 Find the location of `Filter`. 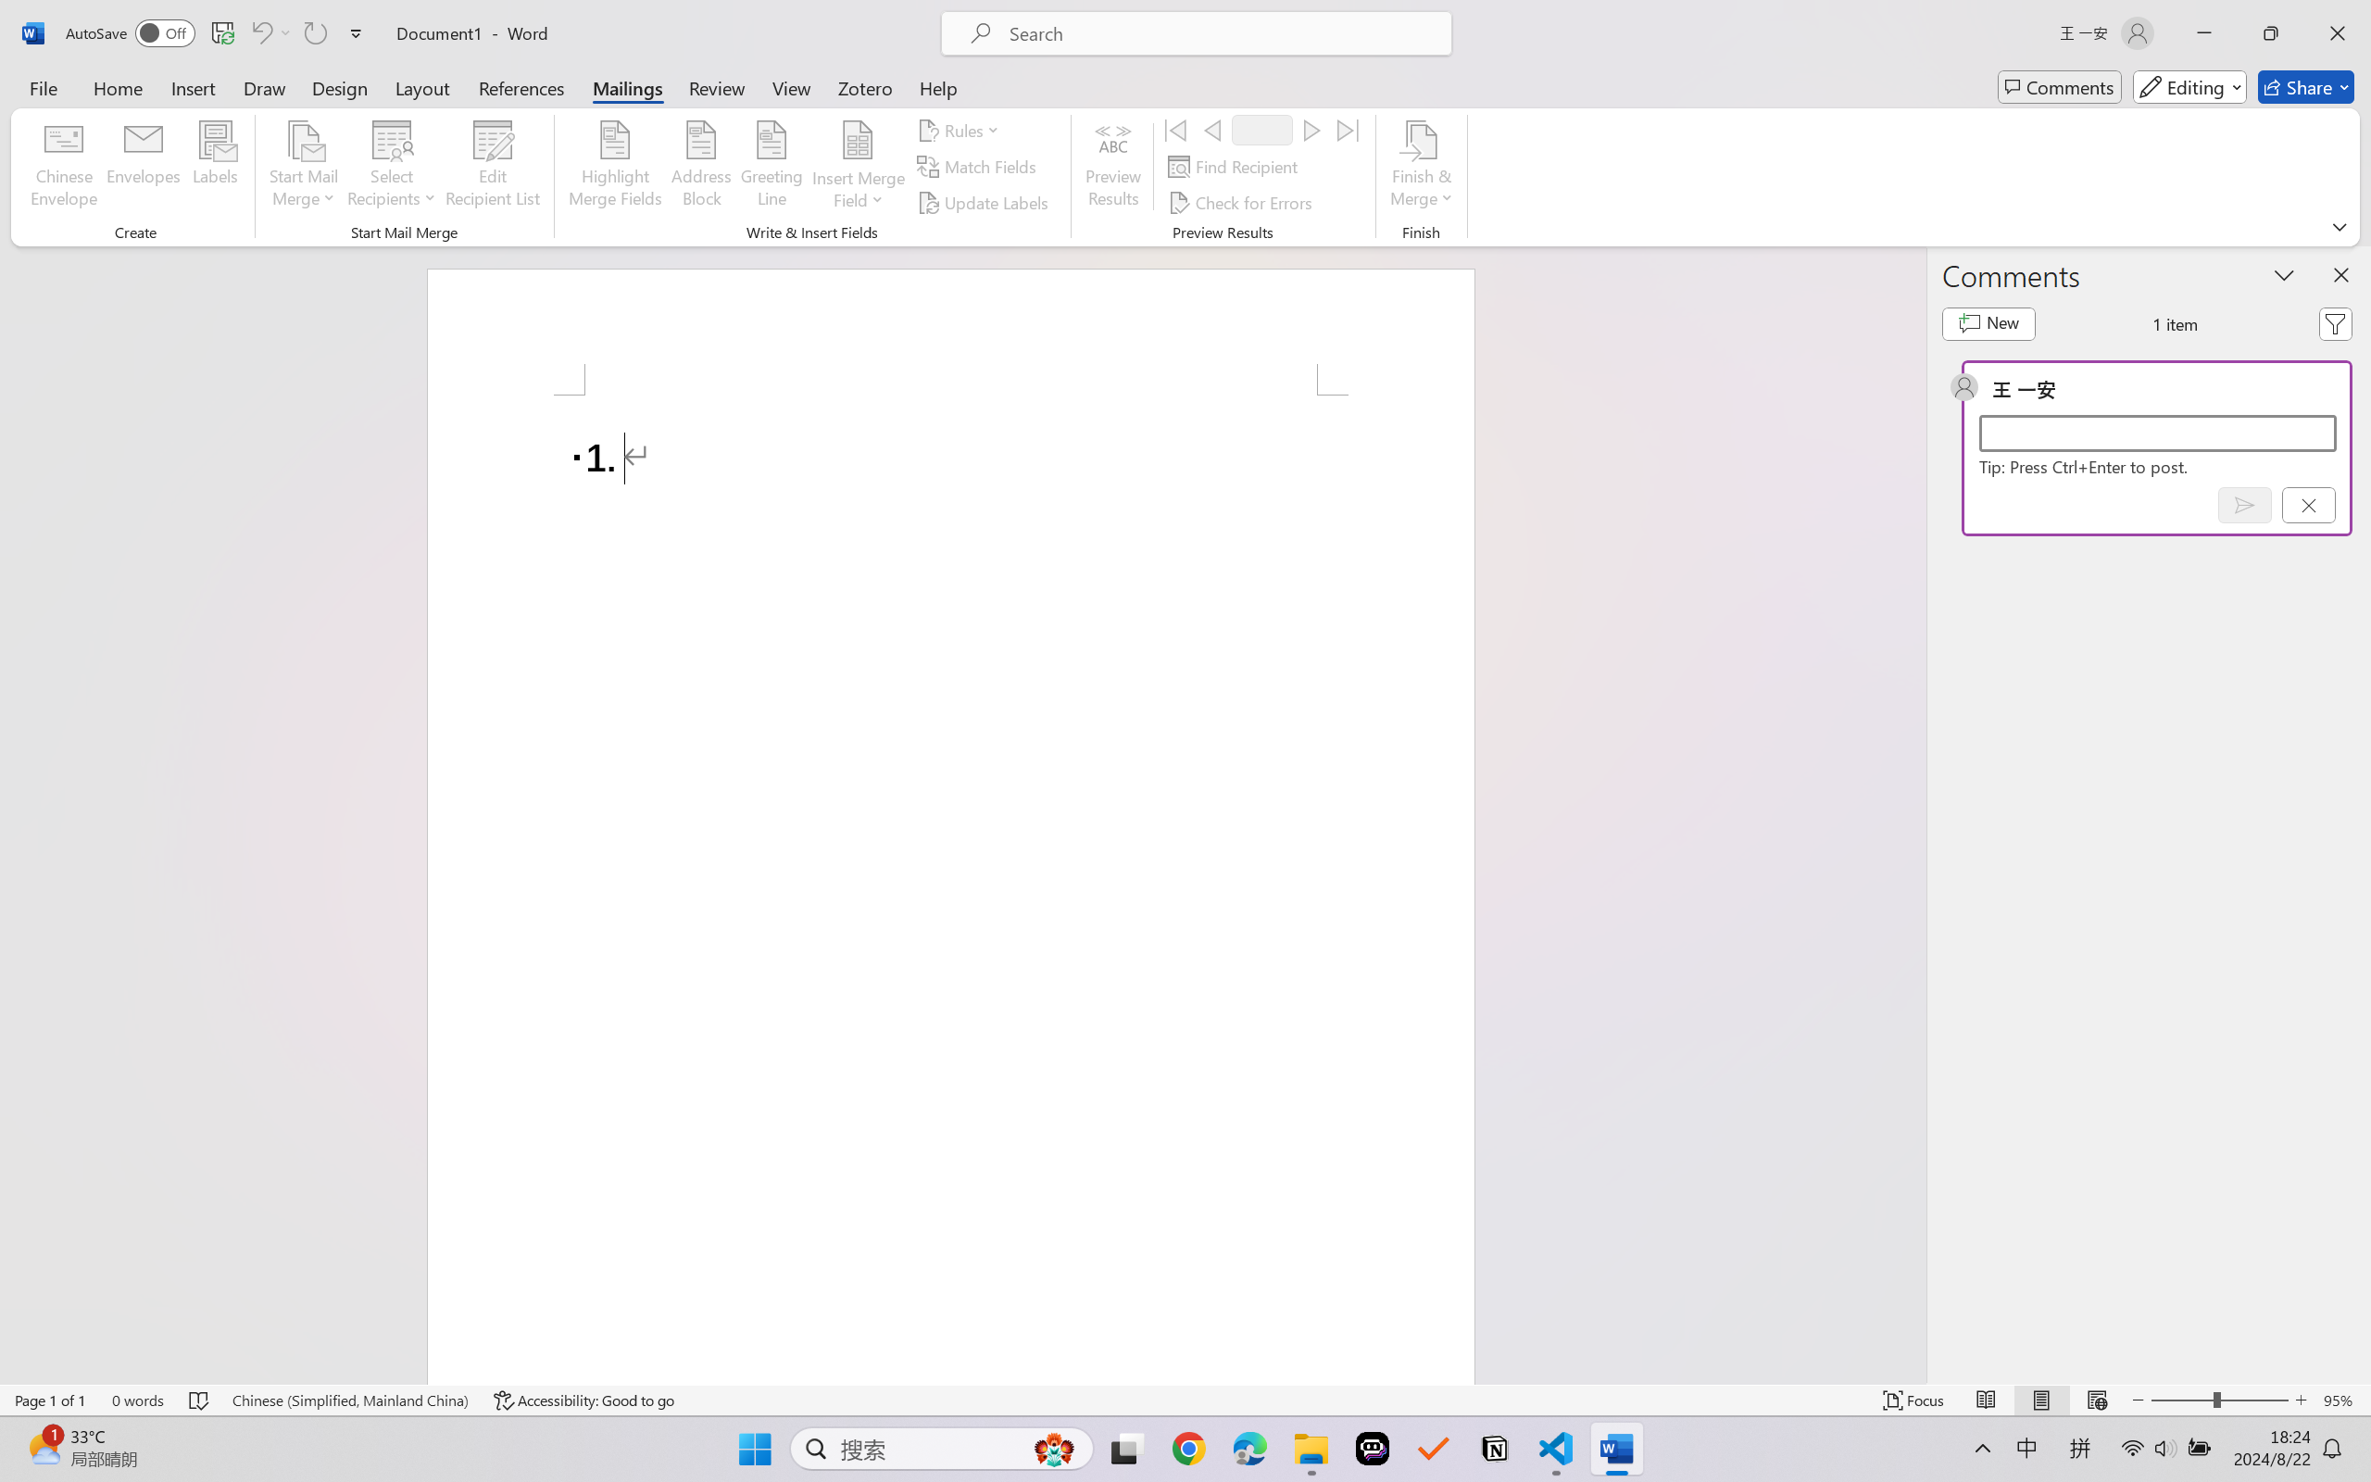

Filter is located at coordinates (2335, 324).